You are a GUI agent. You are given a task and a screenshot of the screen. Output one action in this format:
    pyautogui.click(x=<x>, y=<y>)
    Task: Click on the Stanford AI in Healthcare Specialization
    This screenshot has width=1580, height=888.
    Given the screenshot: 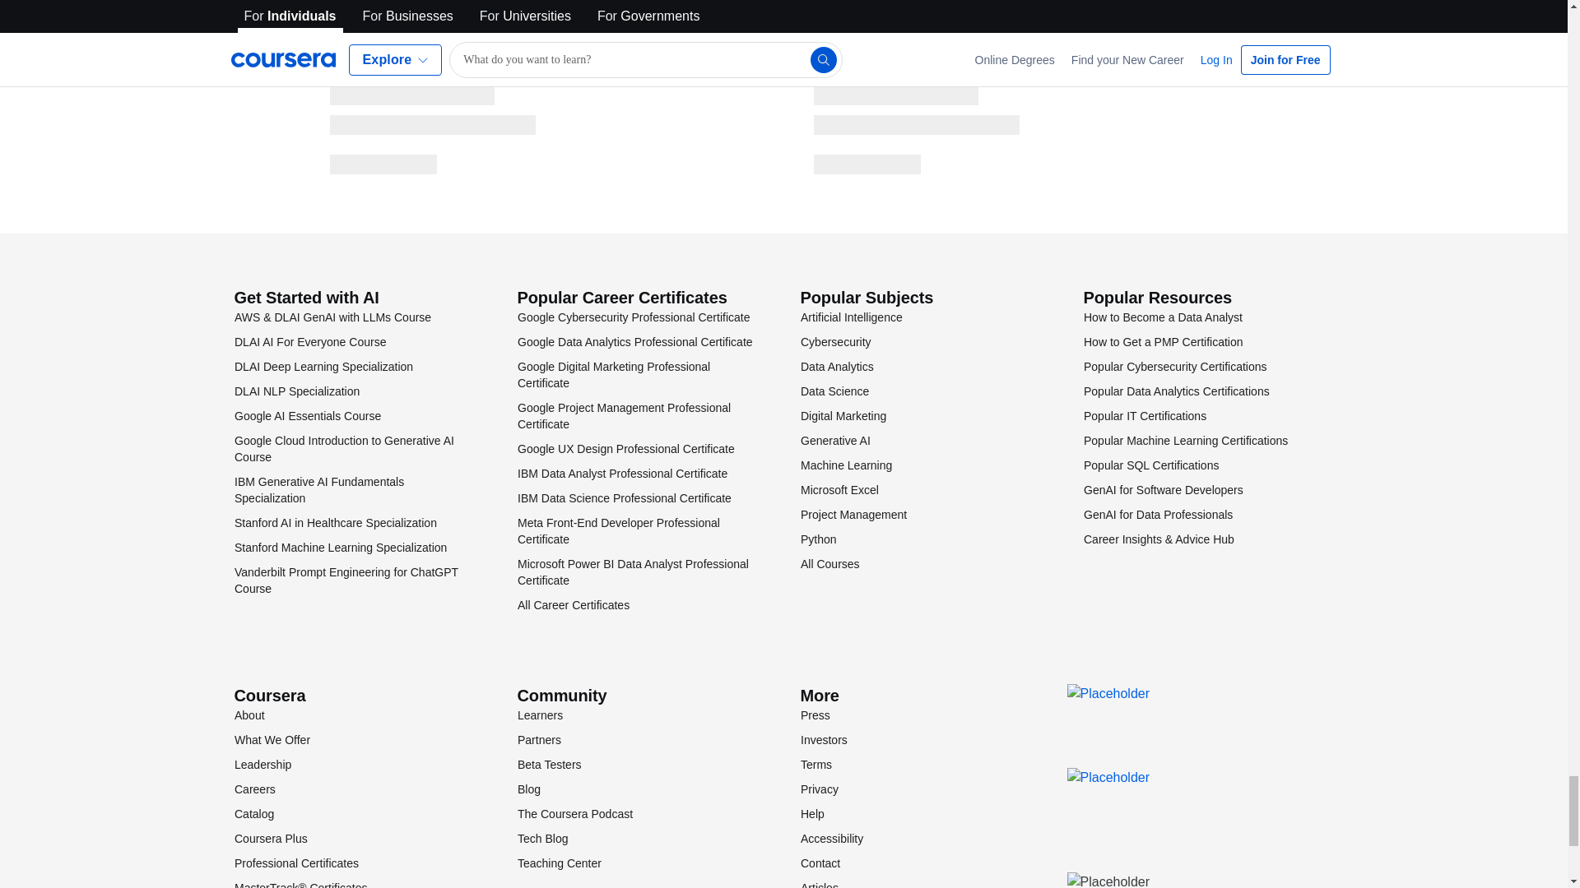 What is the action you would take?
    pyautogui.click(x=334, y=522)
    